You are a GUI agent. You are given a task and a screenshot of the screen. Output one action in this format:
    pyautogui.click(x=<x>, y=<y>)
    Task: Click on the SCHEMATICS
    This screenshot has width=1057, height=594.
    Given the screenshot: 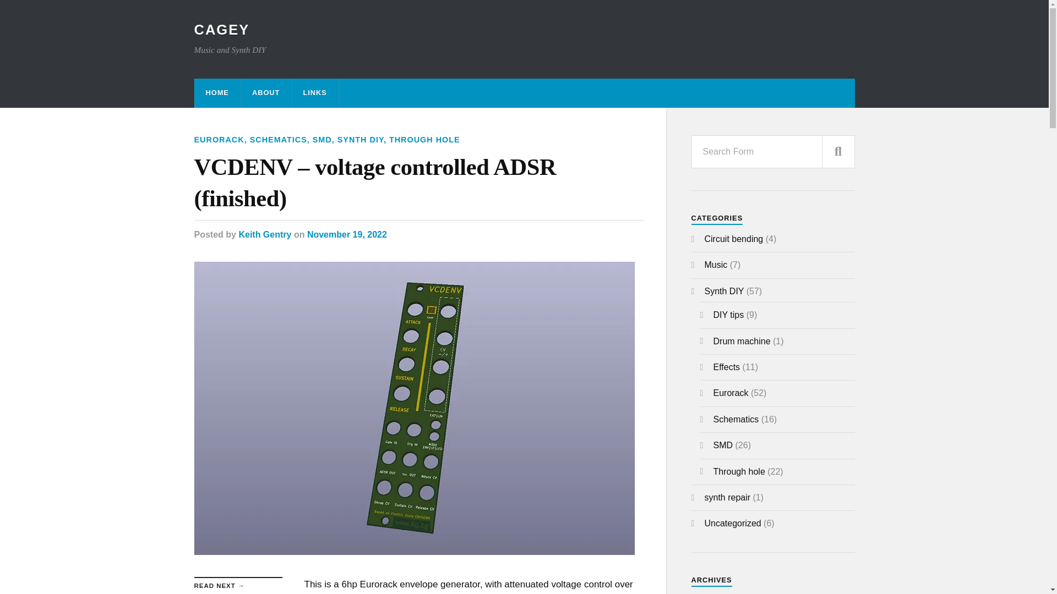 What is the action you would take?
    pyautogui.click(x=279, y=140)
    